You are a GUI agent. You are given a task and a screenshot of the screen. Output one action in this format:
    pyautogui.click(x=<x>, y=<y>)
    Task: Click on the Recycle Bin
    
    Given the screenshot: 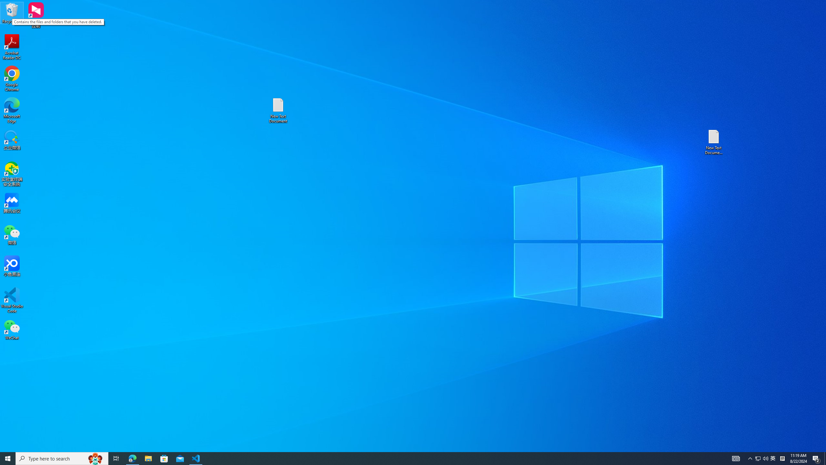 What is the action you would take?
    pyautogui.click(x=758, y=459)
    